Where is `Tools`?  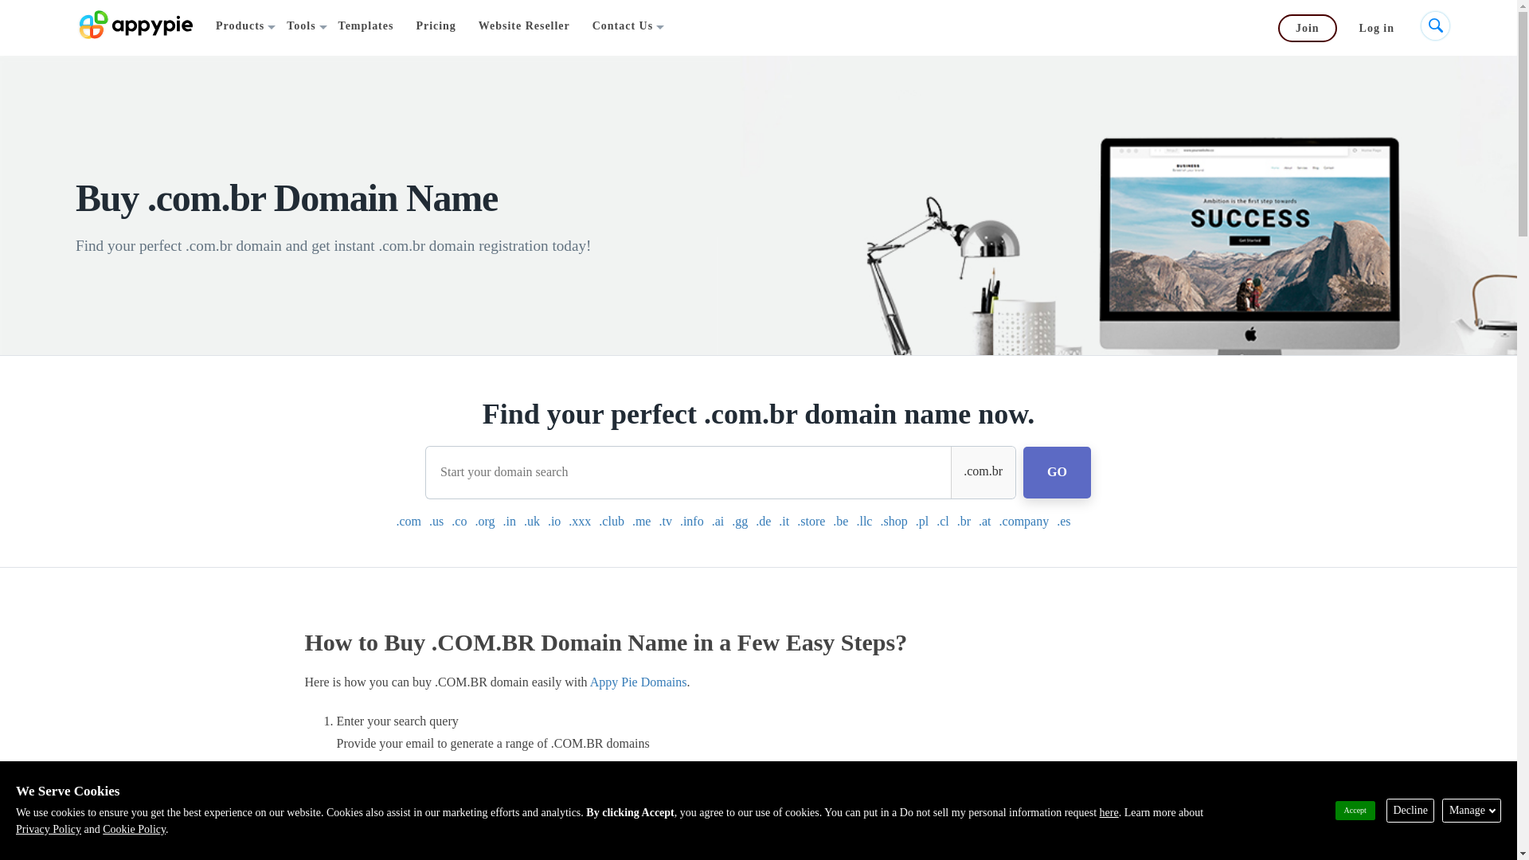 Tools is located at coordinates (300, 27).